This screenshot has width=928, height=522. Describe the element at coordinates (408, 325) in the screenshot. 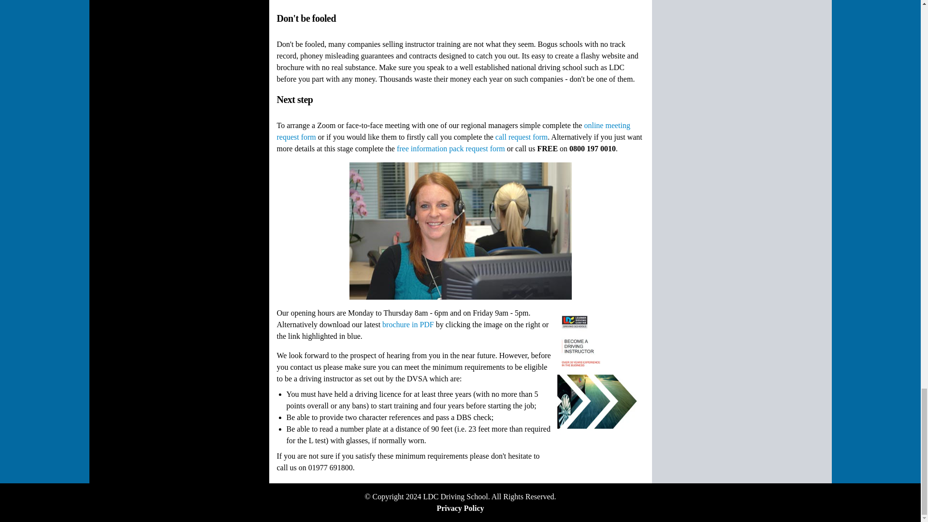

I see `LDC Driving Instructor Training Brochure` at that location.